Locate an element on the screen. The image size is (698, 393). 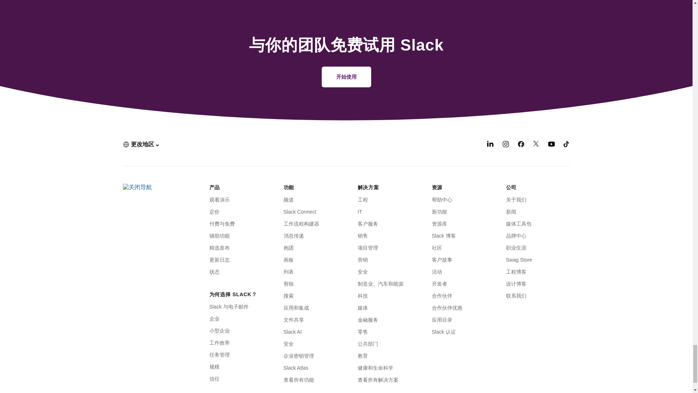
TikTok is located at coordinates (566, 145).